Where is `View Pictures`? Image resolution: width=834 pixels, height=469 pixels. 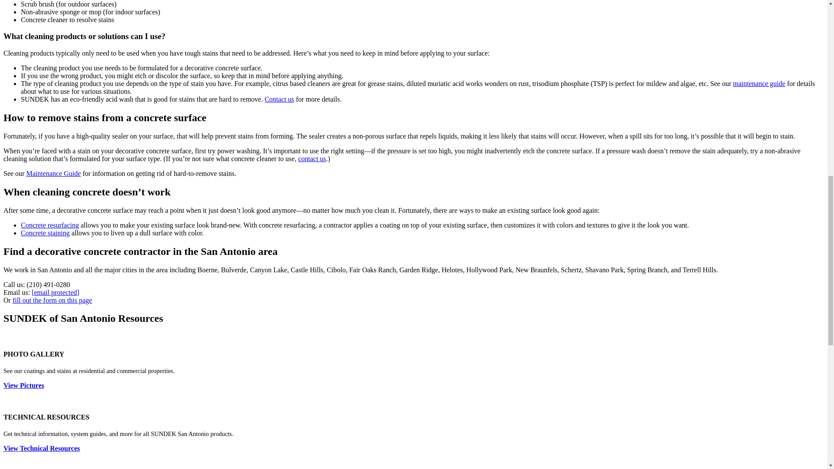
View Pictures is located at coordinates (23, 386).